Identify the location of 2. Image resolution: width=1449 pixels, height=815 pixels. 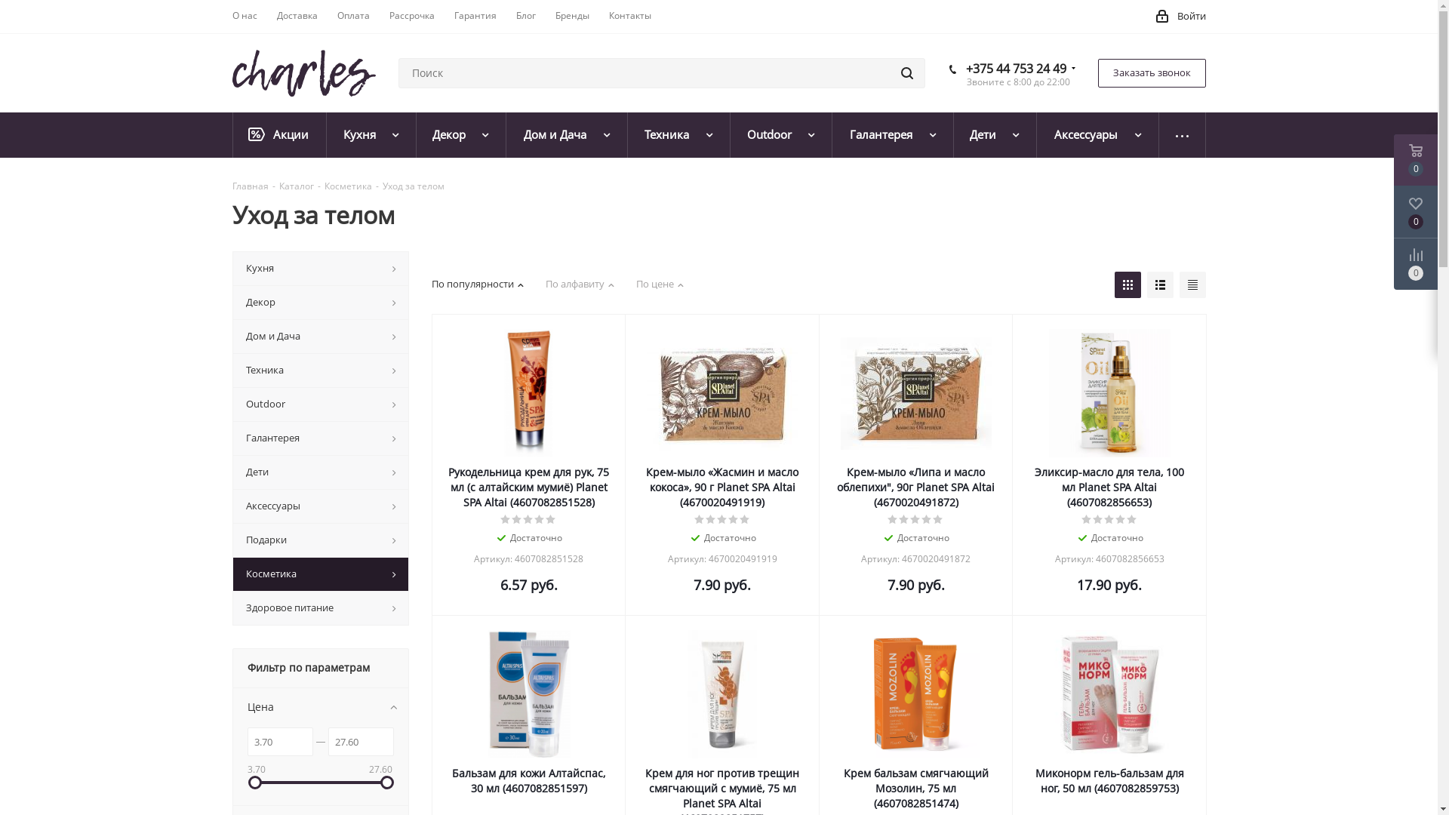
(904, 520).